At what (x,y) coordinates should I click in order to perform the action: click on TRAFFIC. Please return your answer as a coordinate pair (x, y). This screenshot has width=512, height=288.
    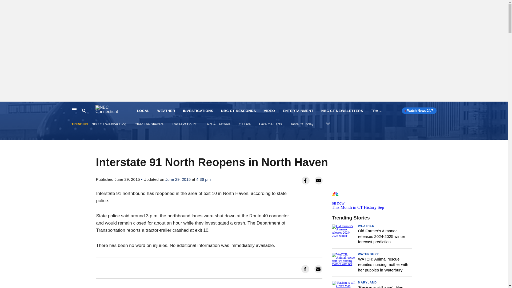
    Looking at the image, I should click on (379, 110).